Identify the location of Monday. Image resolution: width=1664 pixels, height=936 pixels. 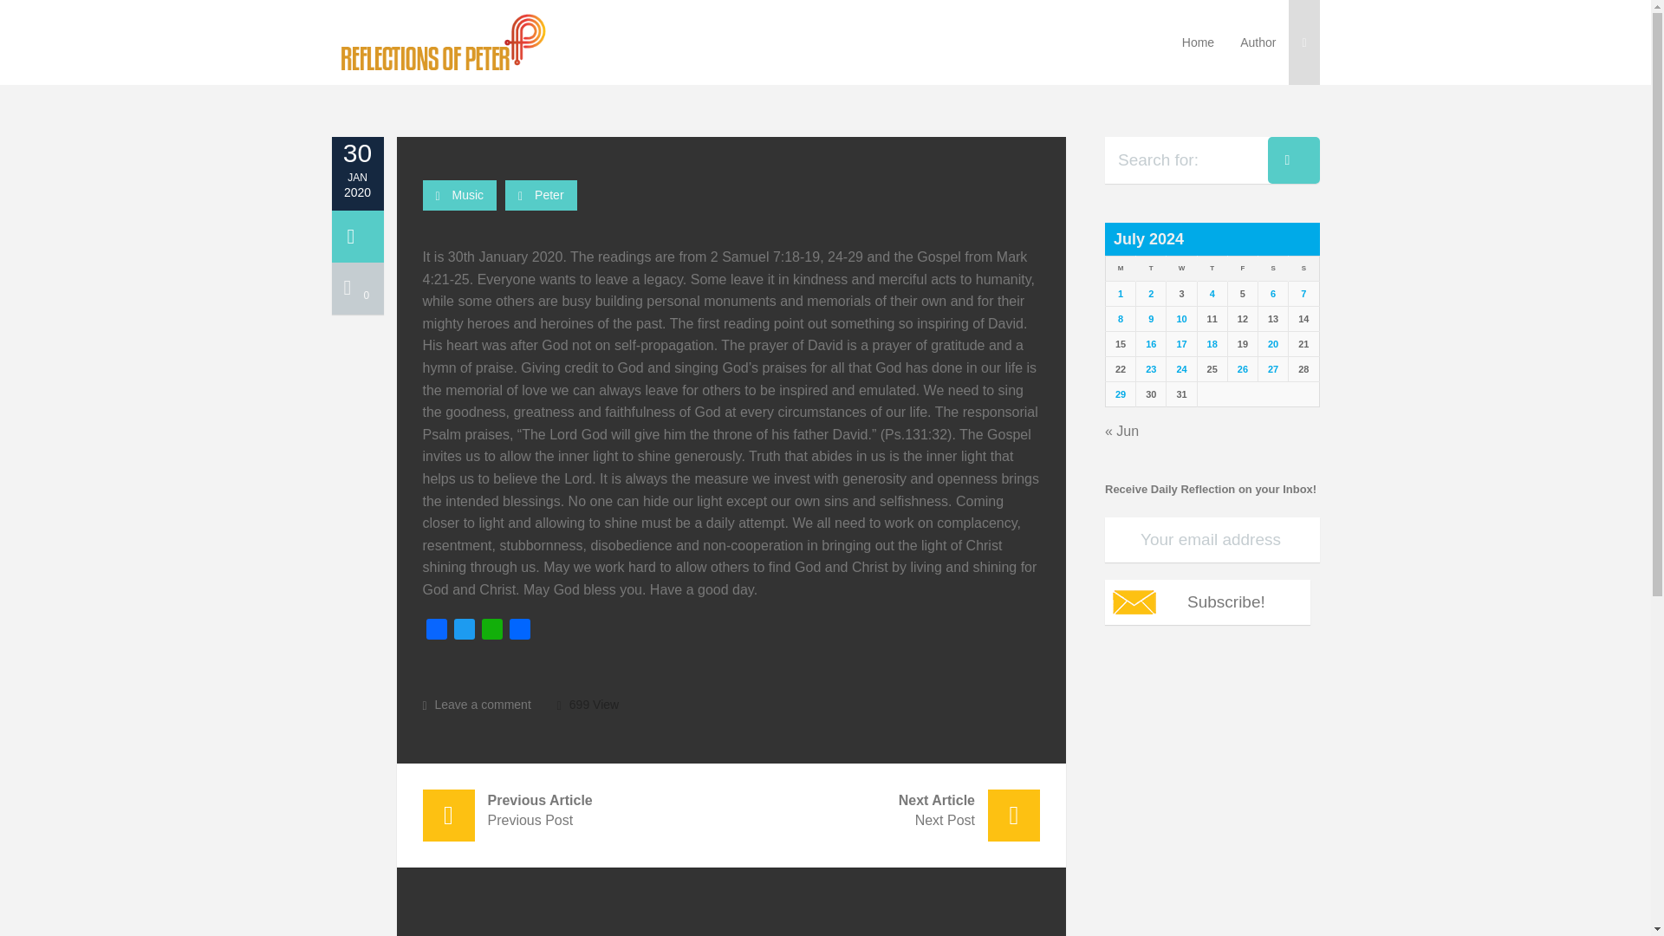
(1121, 269).